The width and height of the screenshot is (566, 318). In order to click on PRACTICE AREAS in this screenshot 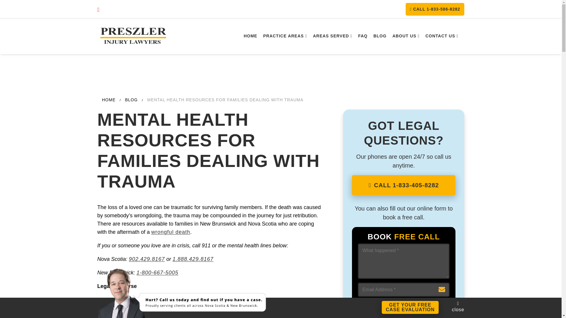, I will do `click(285, 36)`.